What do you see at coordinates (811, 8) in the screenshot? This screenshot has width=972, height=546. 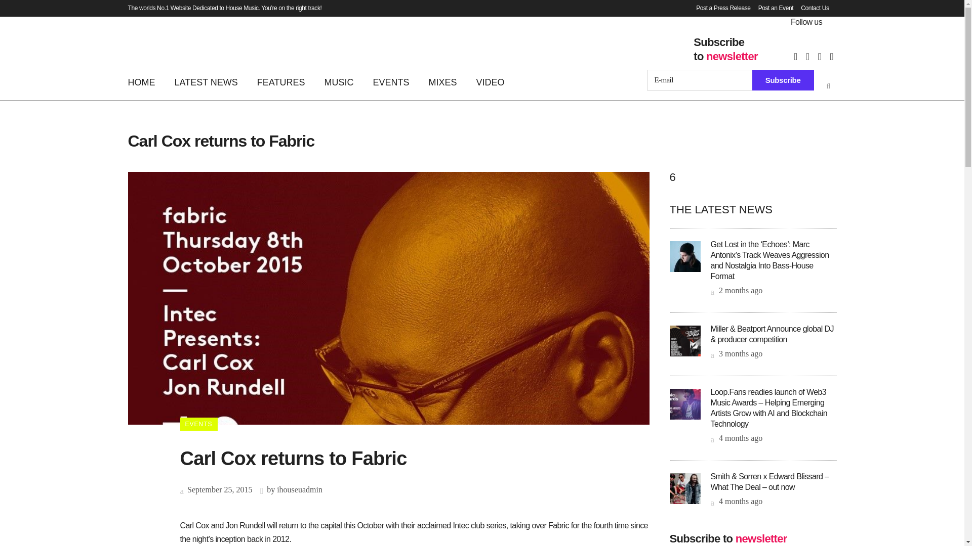 I see `Contact Us` at bounding box center [811, 8].